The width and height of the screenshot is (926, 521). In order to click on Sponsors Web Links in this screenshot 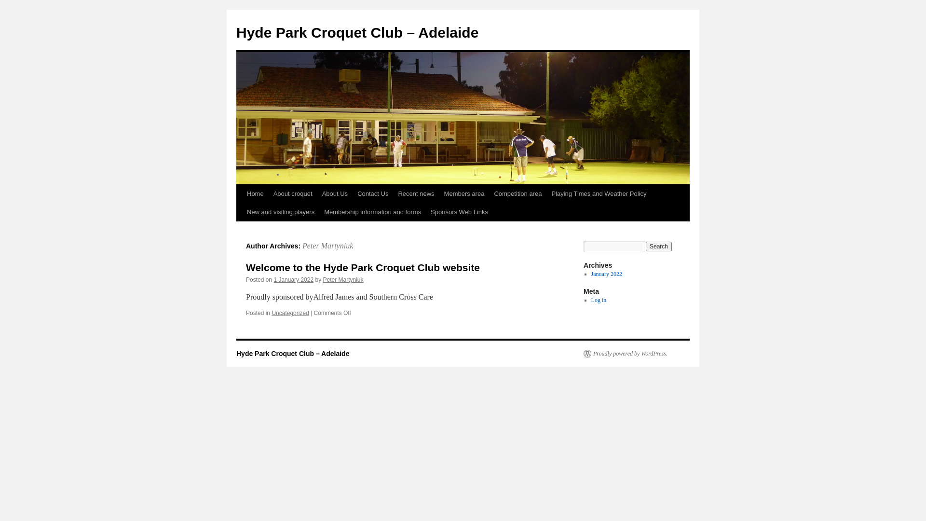, I will do `click(459, 212)`.